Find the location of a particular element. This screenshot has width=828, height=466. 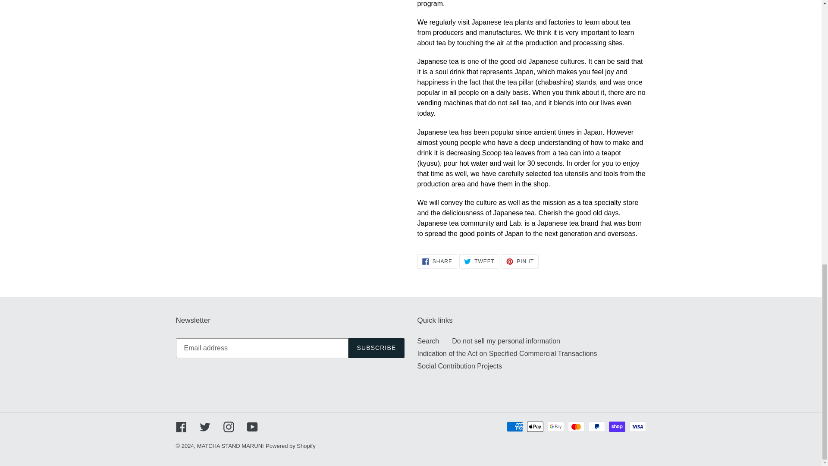

SUBSCRIBE is located at coordinates (437, 261).